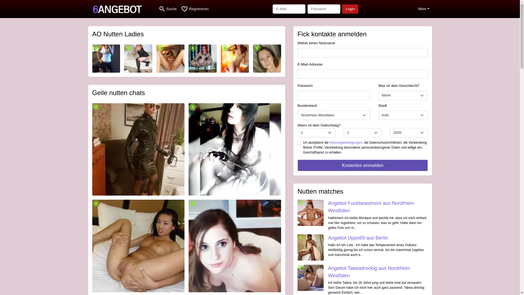  I want to click on radio_button_checked, so click(139, 150).